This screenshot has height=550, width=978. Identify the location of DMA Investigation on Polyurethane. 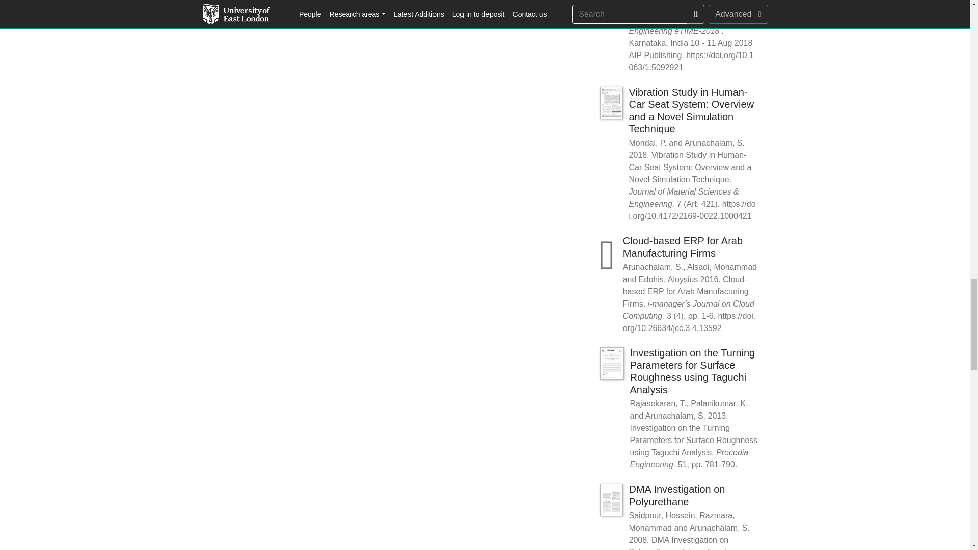
(676, 495).